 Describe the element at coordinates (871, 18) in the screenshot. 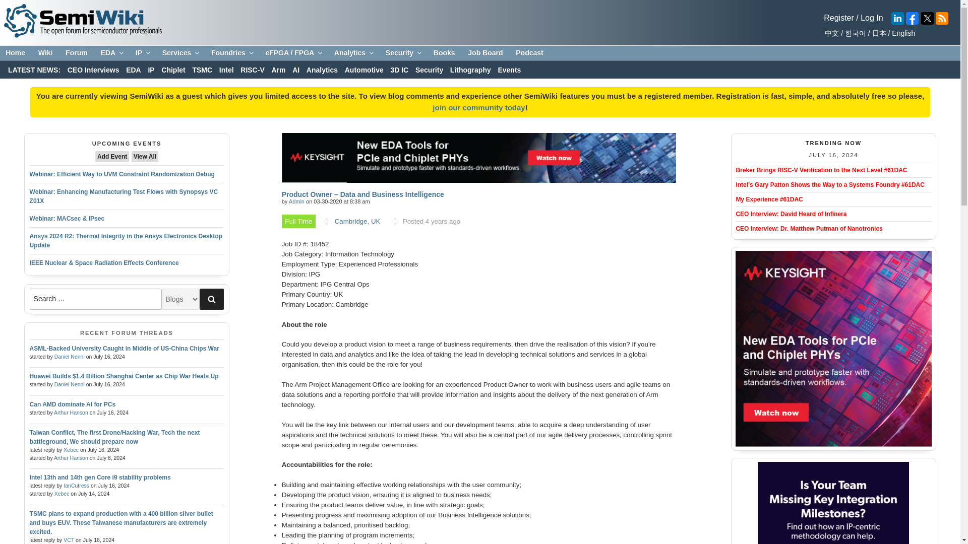

I see `Log In` at that location.